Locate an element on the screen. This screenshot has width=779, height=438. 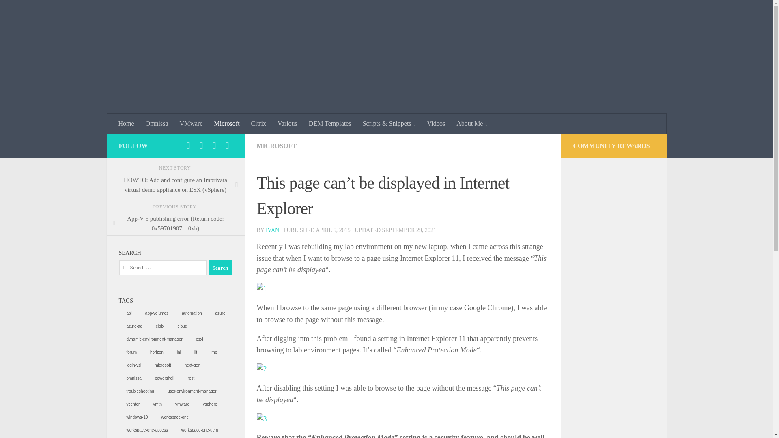
Follow me on Github is located at coordinates (188, 145).